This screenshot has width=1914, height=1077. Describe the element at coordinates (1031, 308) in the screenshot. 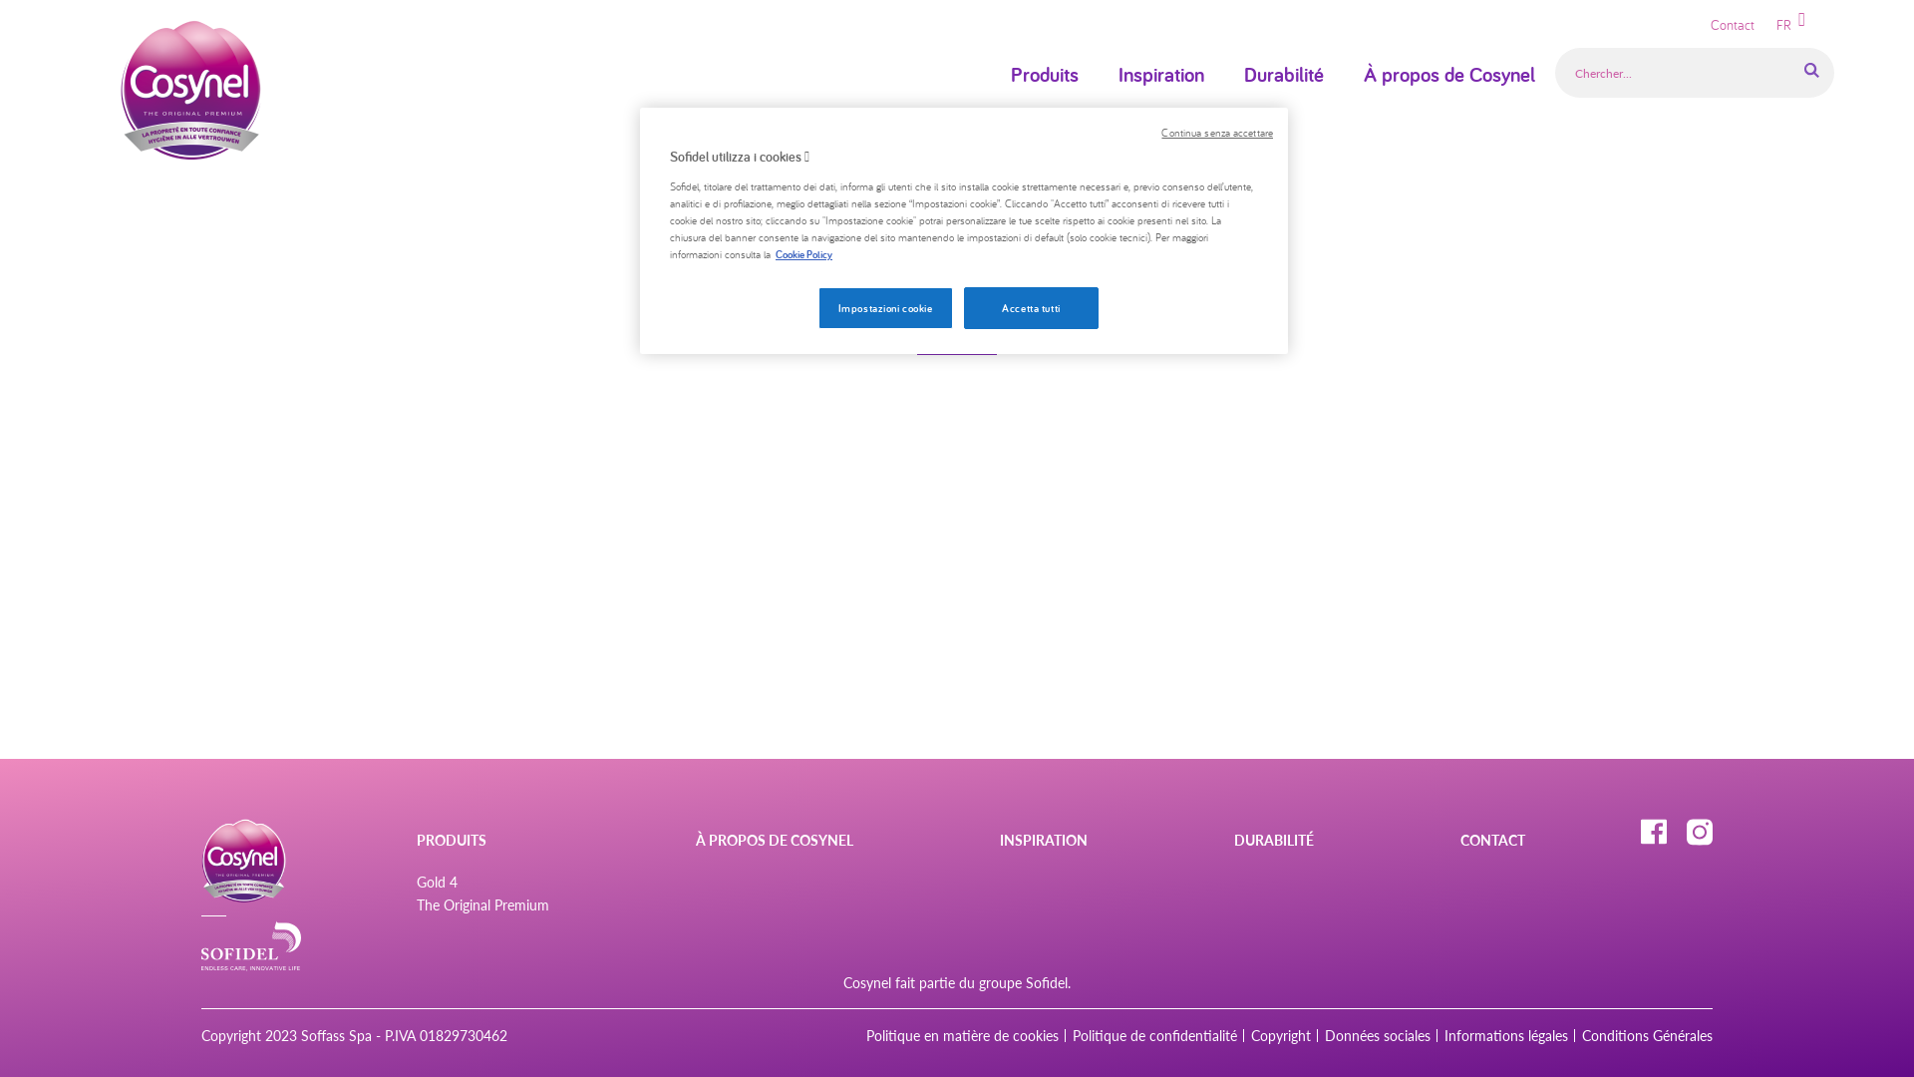

I see `Accetta tutti` at that location.